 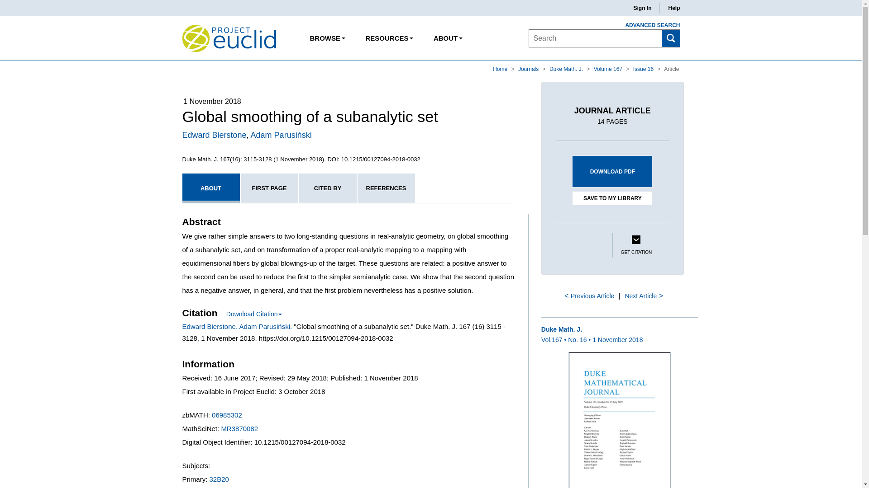 What do you see at coordinates (567, 69) in the screenshot?
I see `Duke Math. J.` at bounding box center [567, 69].